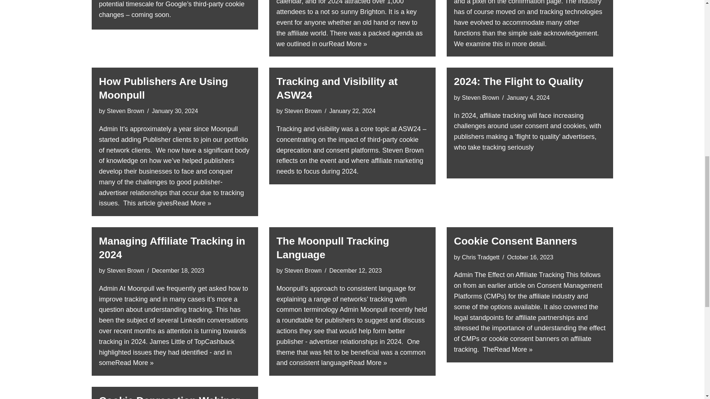 This screenshot has height=399, width=710. Describe the element at coordinates (480, 98) in the screenshot. I see `Steven Brown` at that location.